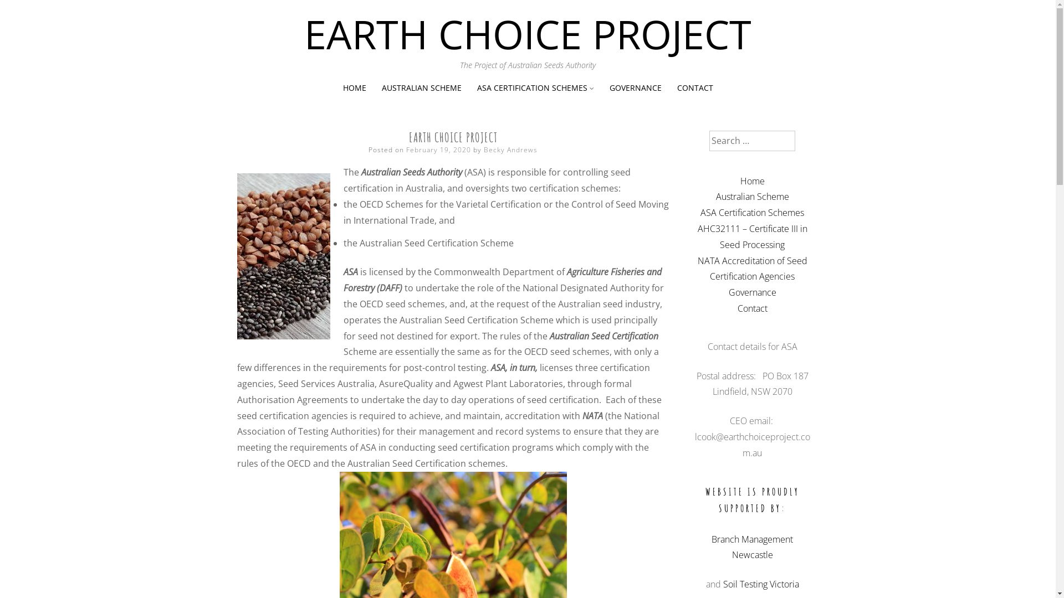 The height and width of the screenshot is (598, 1064). Describe the element at coordinates (752, 308) in the screenshot. I see `Contact` at that location.